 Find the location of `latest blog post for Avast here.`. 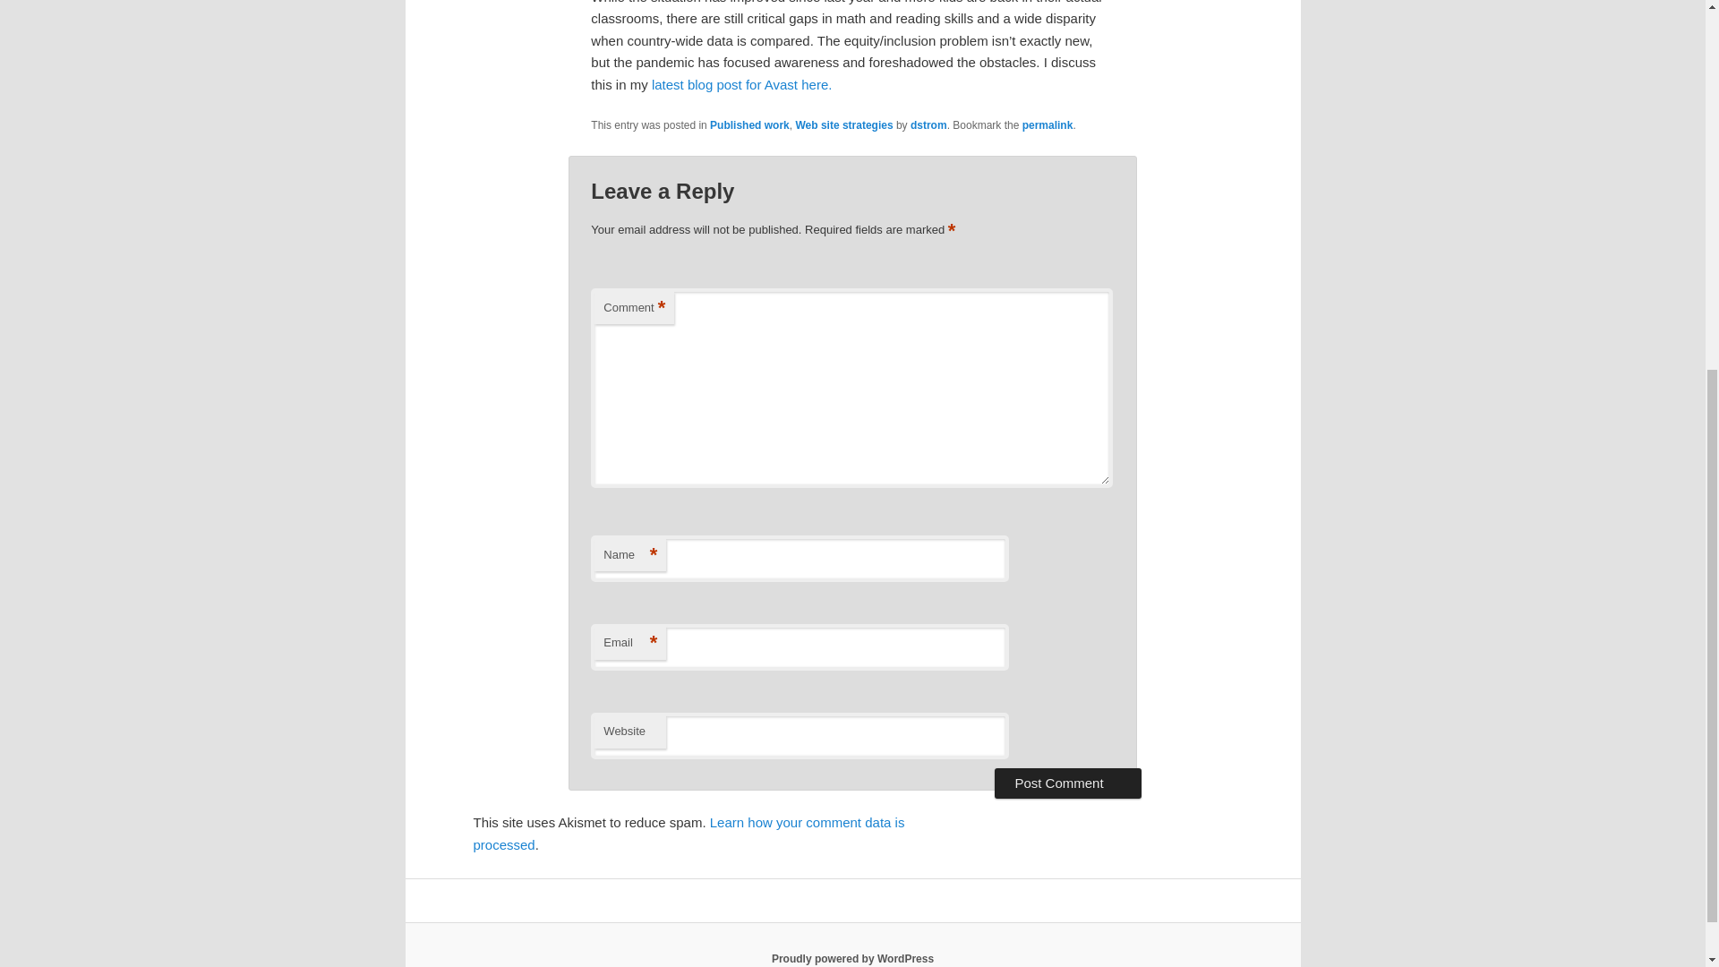

latest blog post for Avast here. is located at coordinates (740, 84).